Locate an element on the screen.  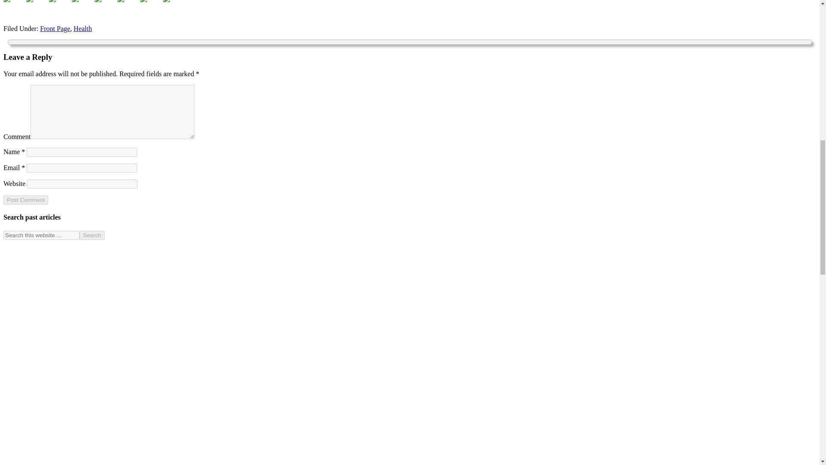
Share on Reddit is located at coordinates (75, 1).